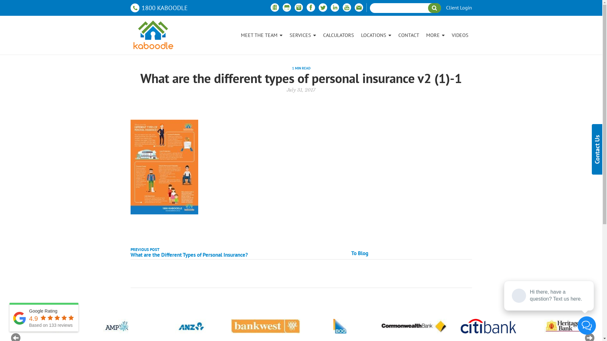  Describe the element at coordinates (302, 35) in the screenshot. I see `SERVICES` at that location.